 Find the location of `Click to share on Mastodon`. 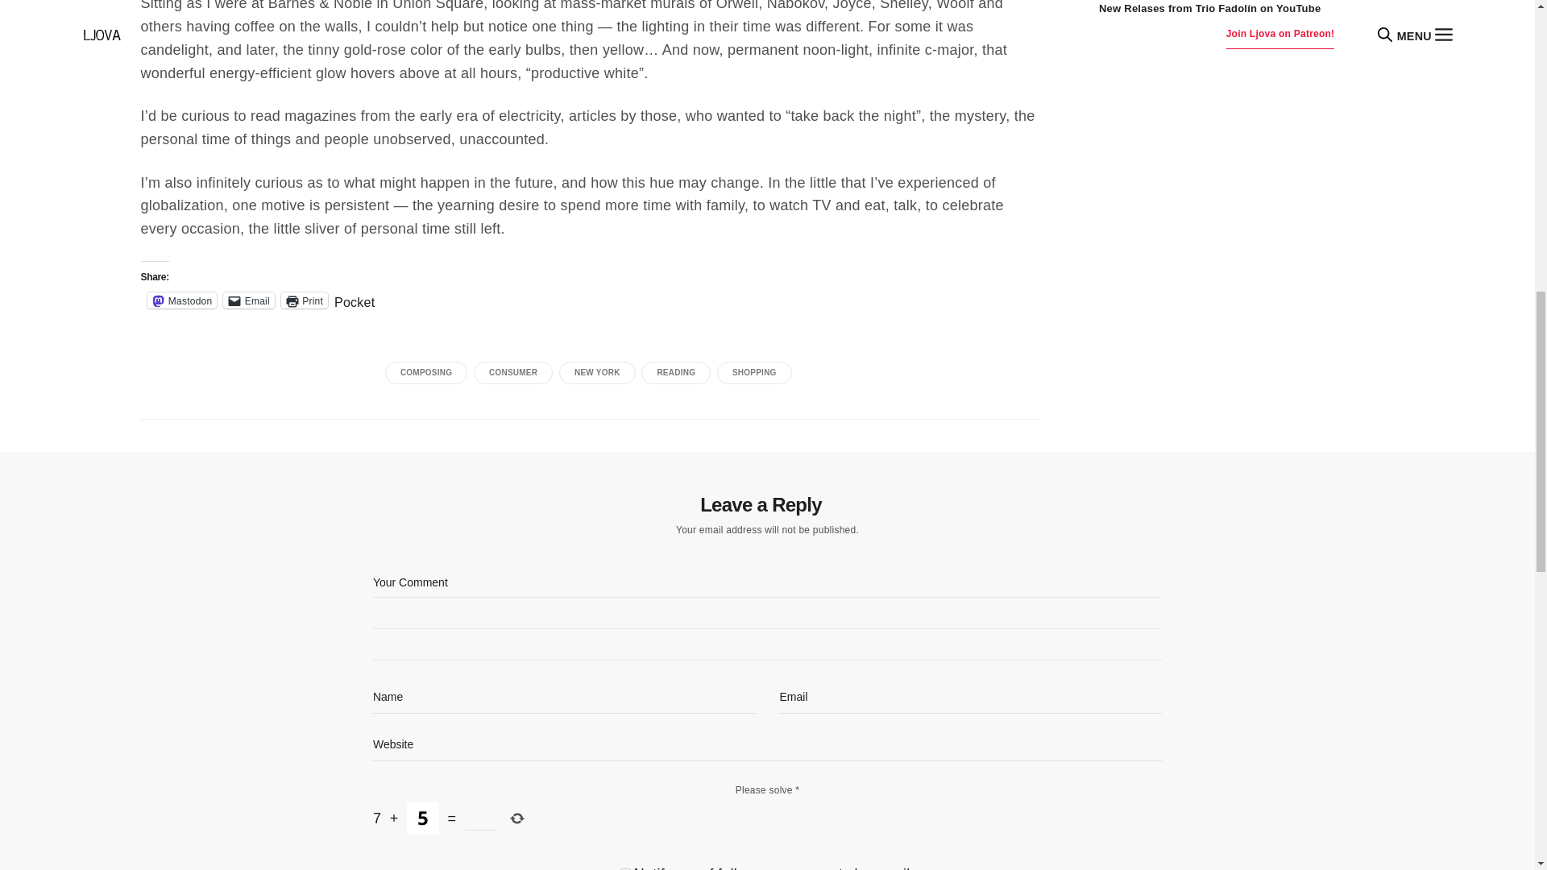

Click to share on Mastodon is located at coordinates (182, 300).